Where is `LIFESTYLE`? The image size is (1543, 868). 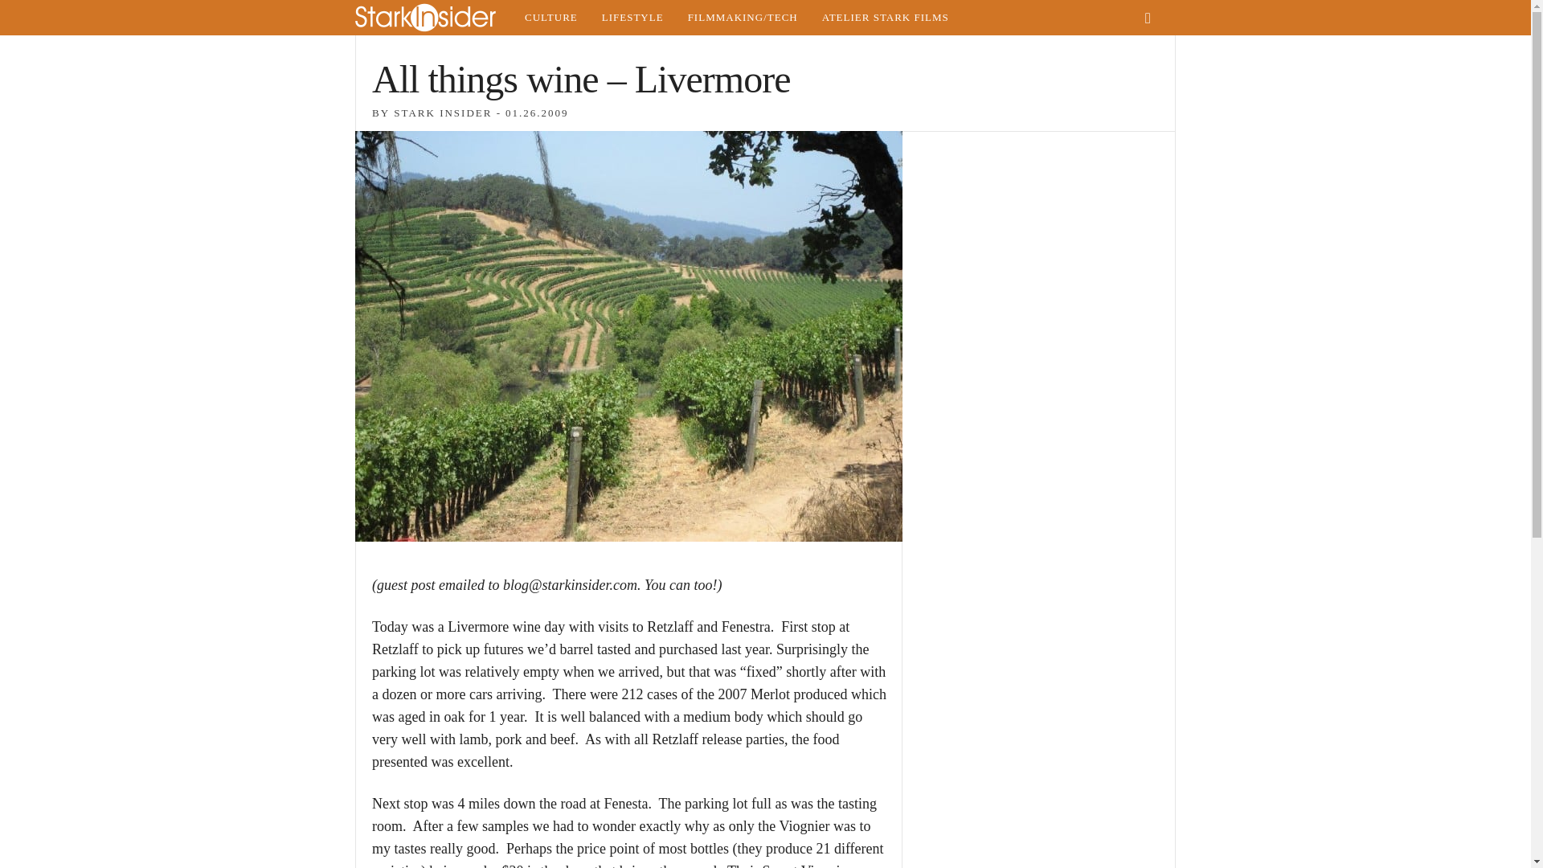
LIFESTYLE is located at coordinates (632, 18).